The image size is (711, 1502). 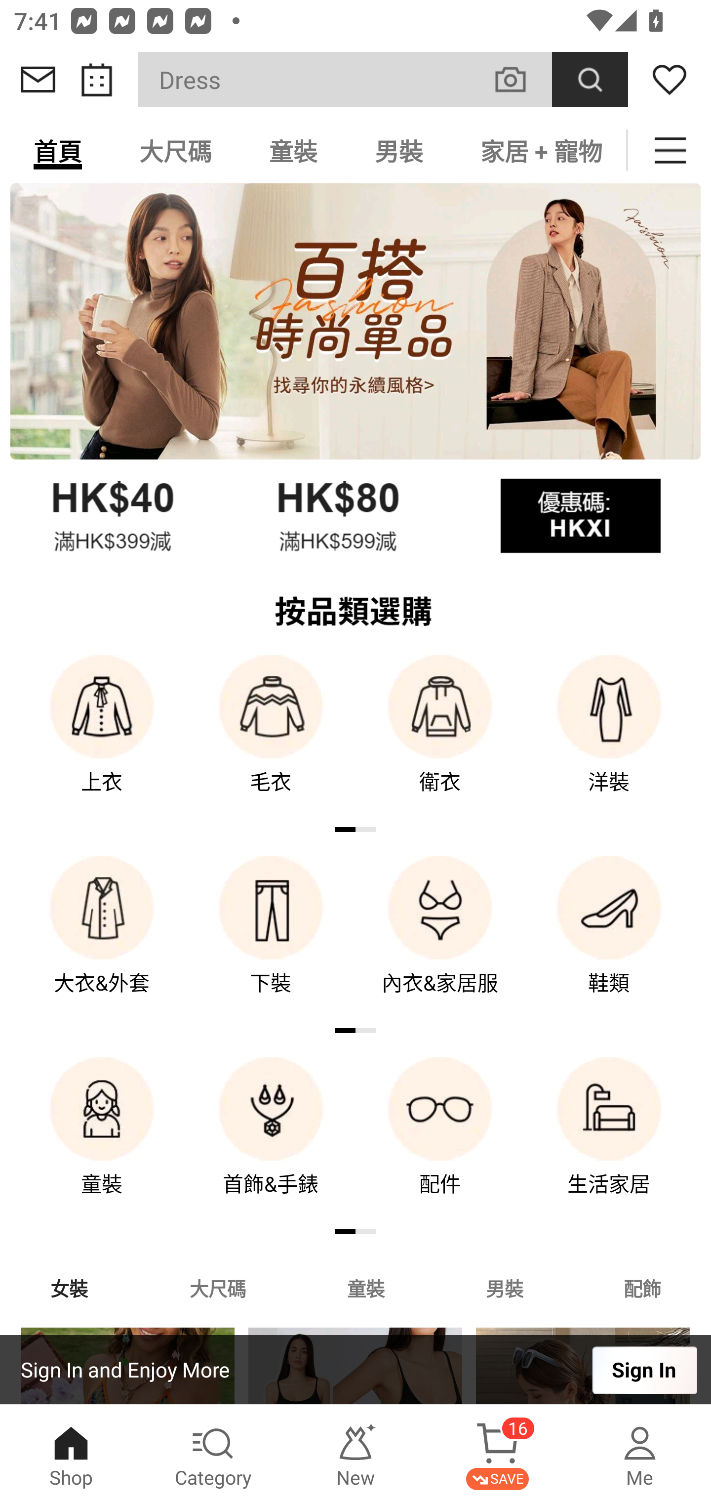 What do you see at coordinates (440, 737) in the screenshot?
I see `衛衣` at bounding box center [440, 737].